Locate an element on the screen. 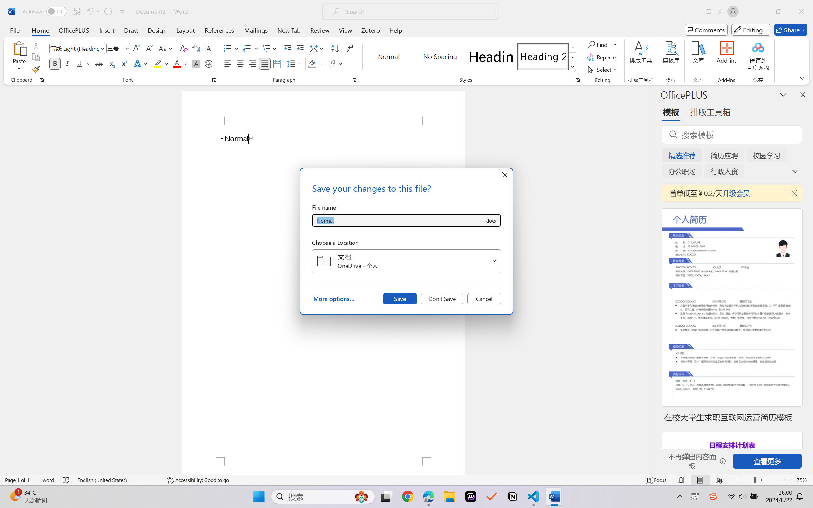 The image size is (813, 508). Find is located at coordinates (602, 44).